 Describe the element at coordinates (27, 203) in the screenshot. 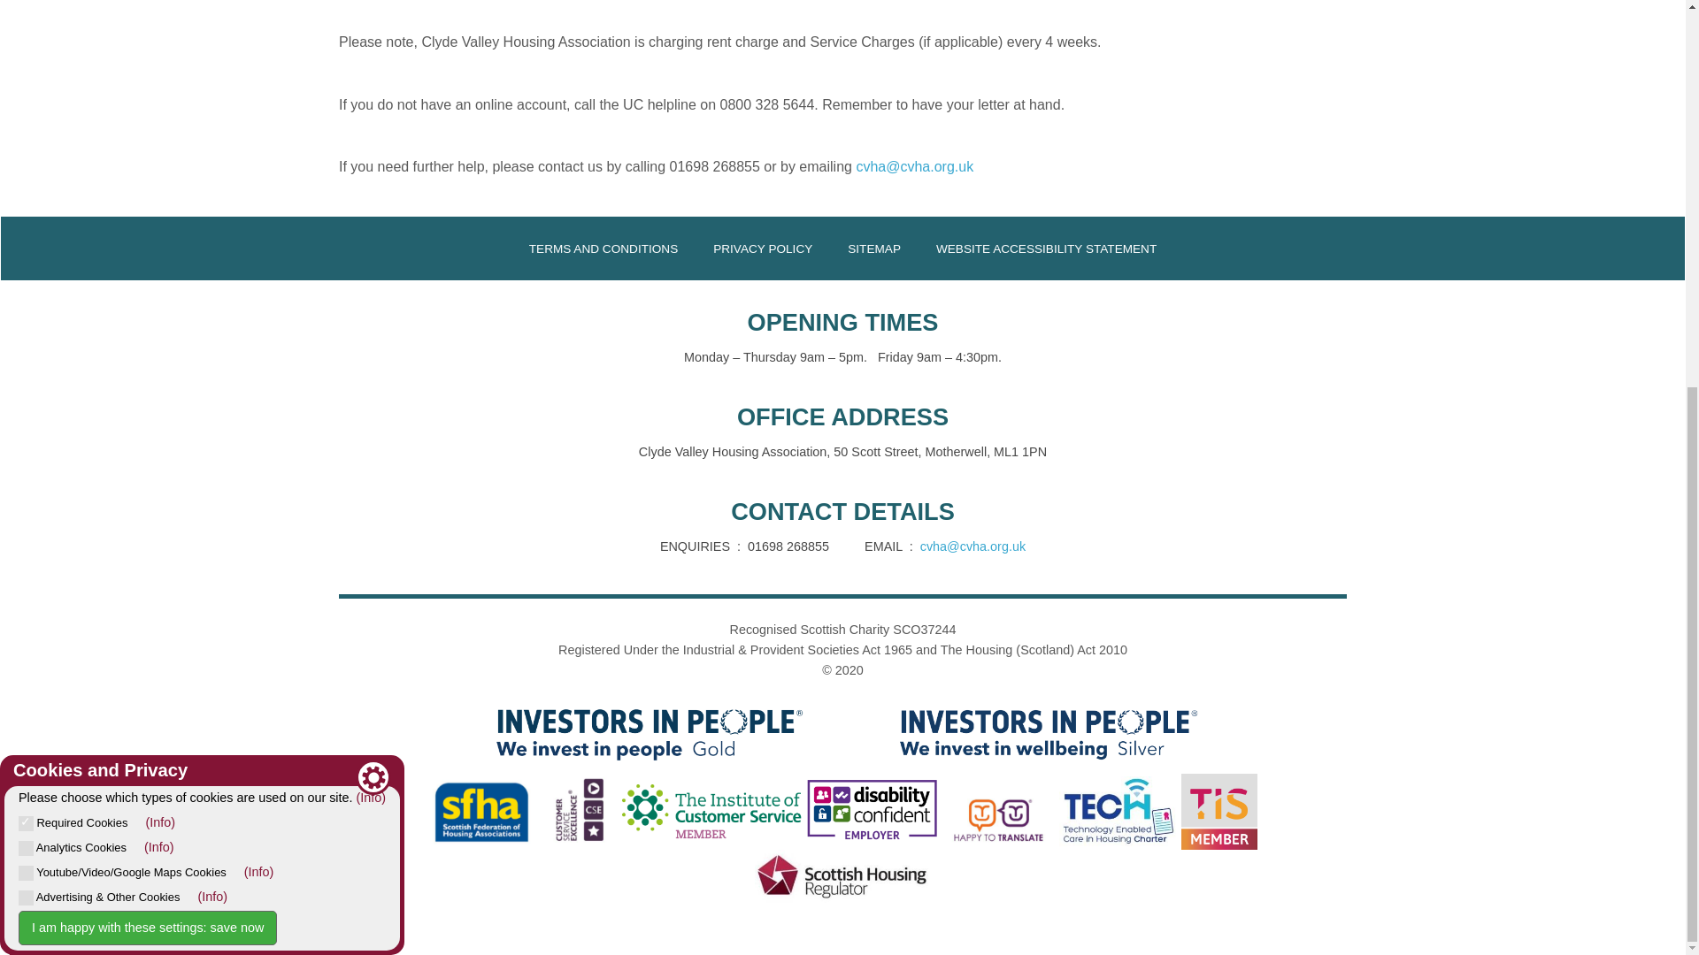

I see `on` at that location.